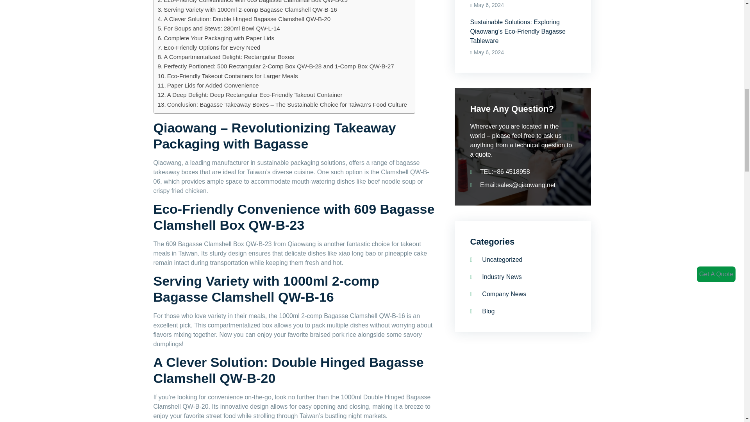 The height and width of the screenshot is (422, 750). What do you see at coordinates (227, 76) in the screenshot?
I see `Eco-Friendly Takeout Containers for Larger Meals` at bounding box center [227, 76].